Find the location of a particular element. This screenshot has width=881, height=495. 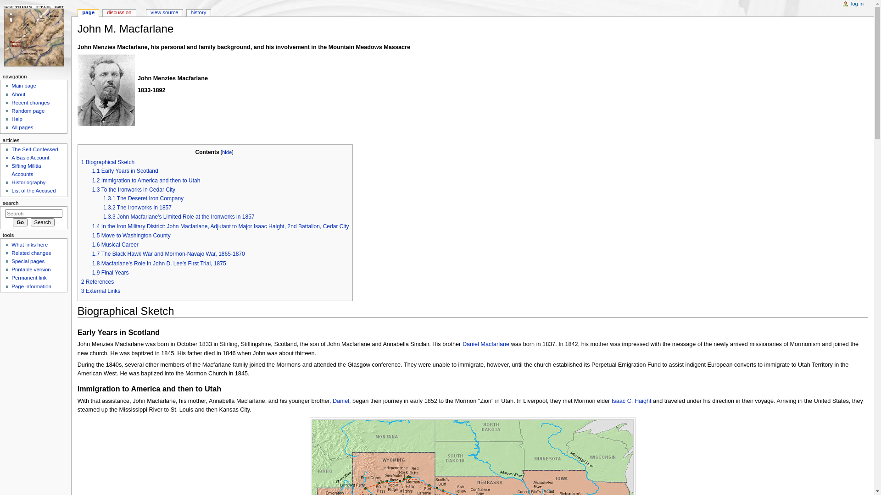

Visit the main page is located at coordinates (36, 36).